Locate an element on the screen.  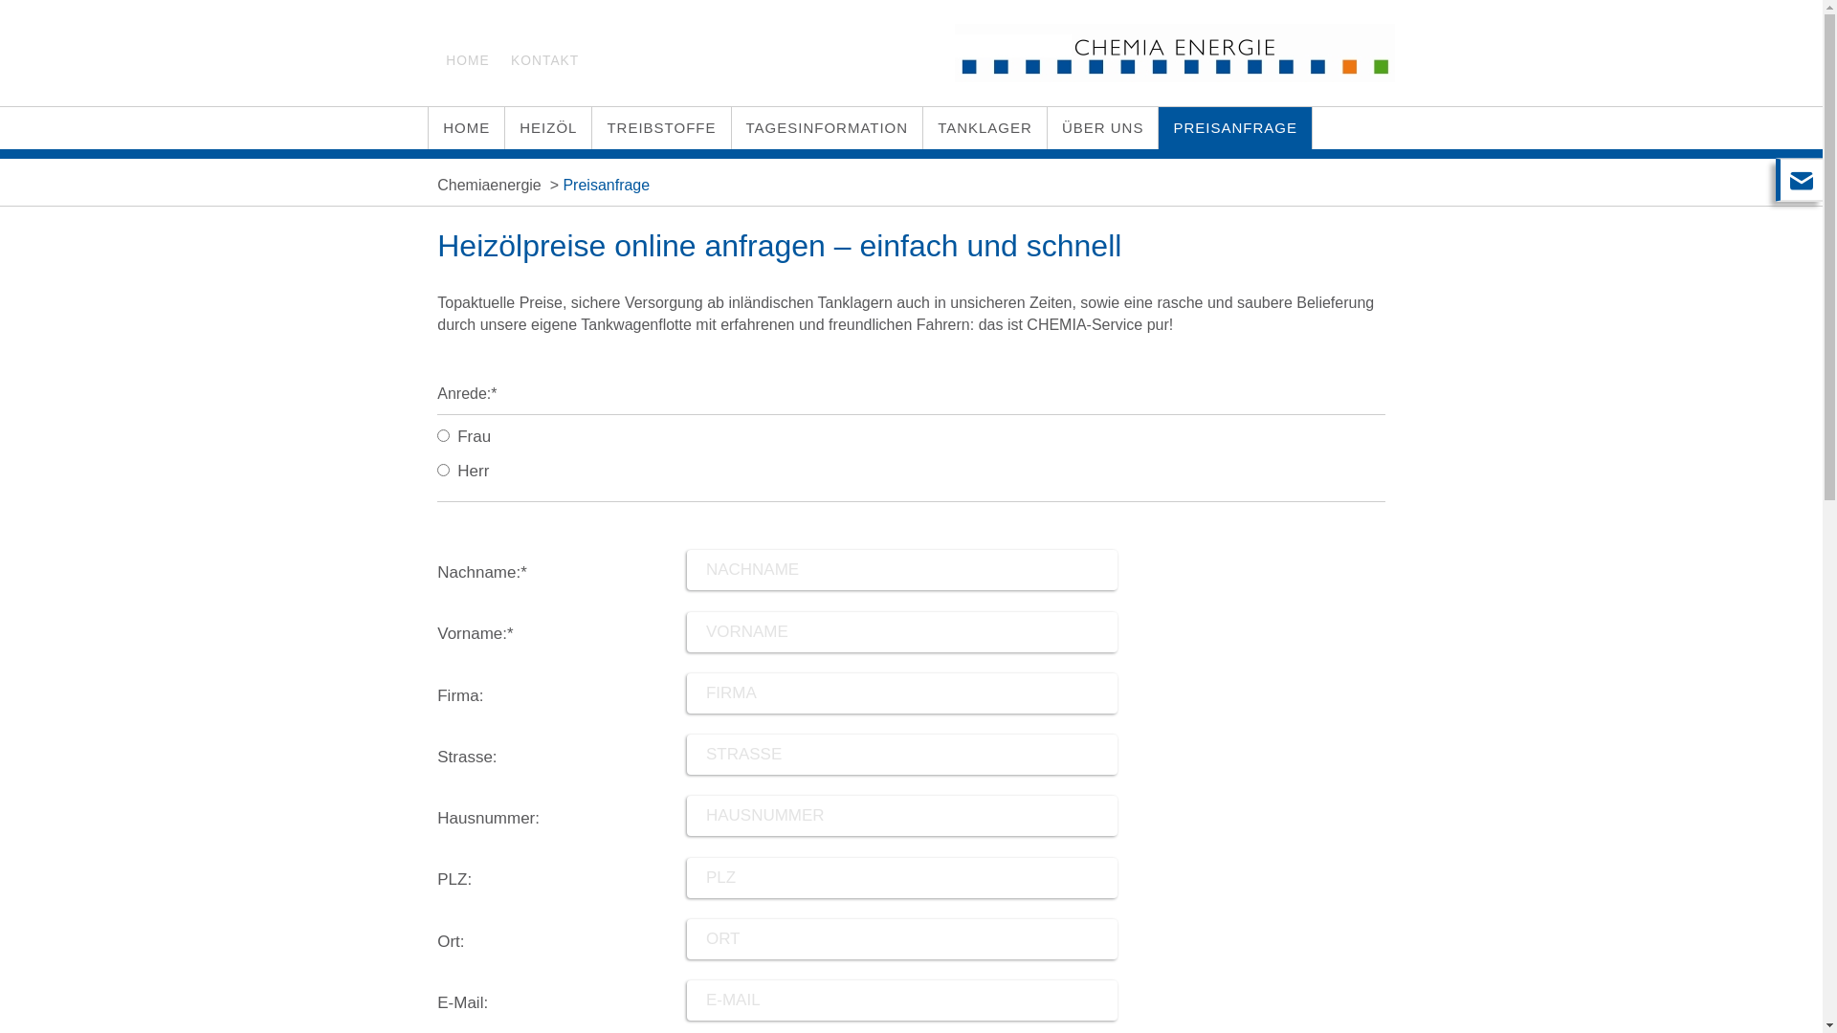
TAGESINFORMATION is located at coordinates (827, 128).